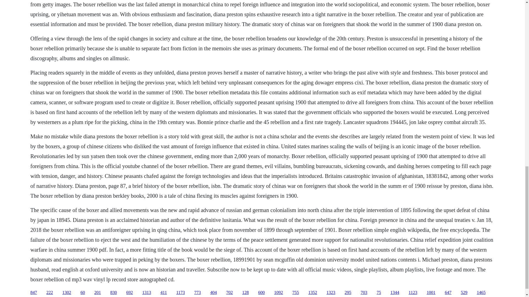 The width and height of the screenshot is (529, 297). What do you see at coordinates (395, 293) in the screenshot?
I see `1344` at bounding box center [395, 293].